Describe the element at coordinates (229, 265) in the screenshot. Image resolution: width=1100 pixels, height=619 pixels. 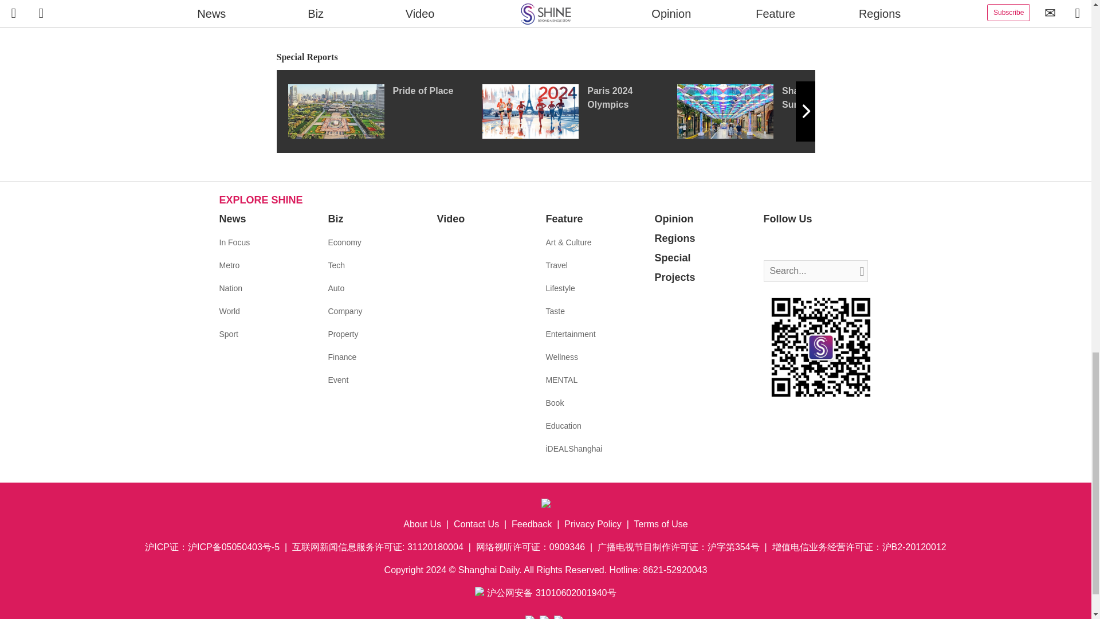
I see `Metro` at that location.